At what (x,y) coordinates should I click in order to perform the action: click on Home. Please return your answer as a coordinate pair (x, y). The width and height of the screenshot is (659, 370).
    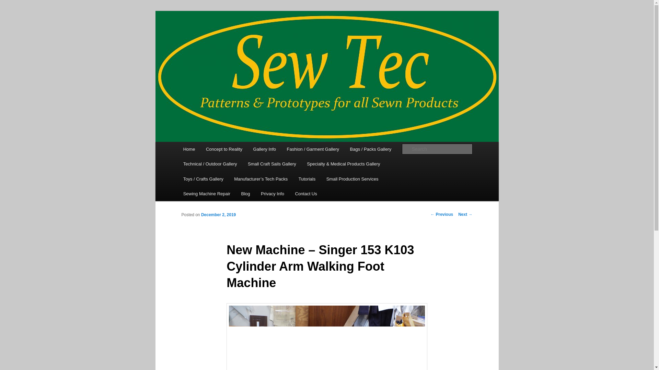
    Looking at the image, I should click on (189, 149).